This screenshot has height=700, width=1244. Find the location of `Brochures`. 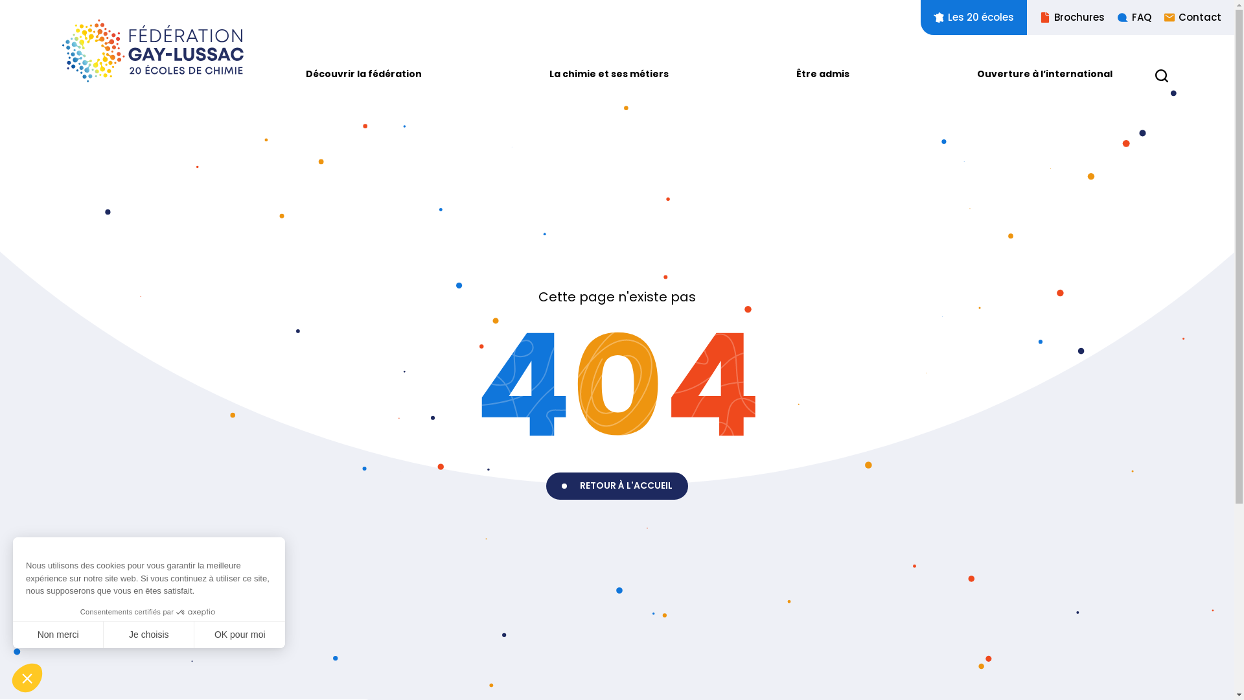

Brochures is located at coordinates (1066, 17).